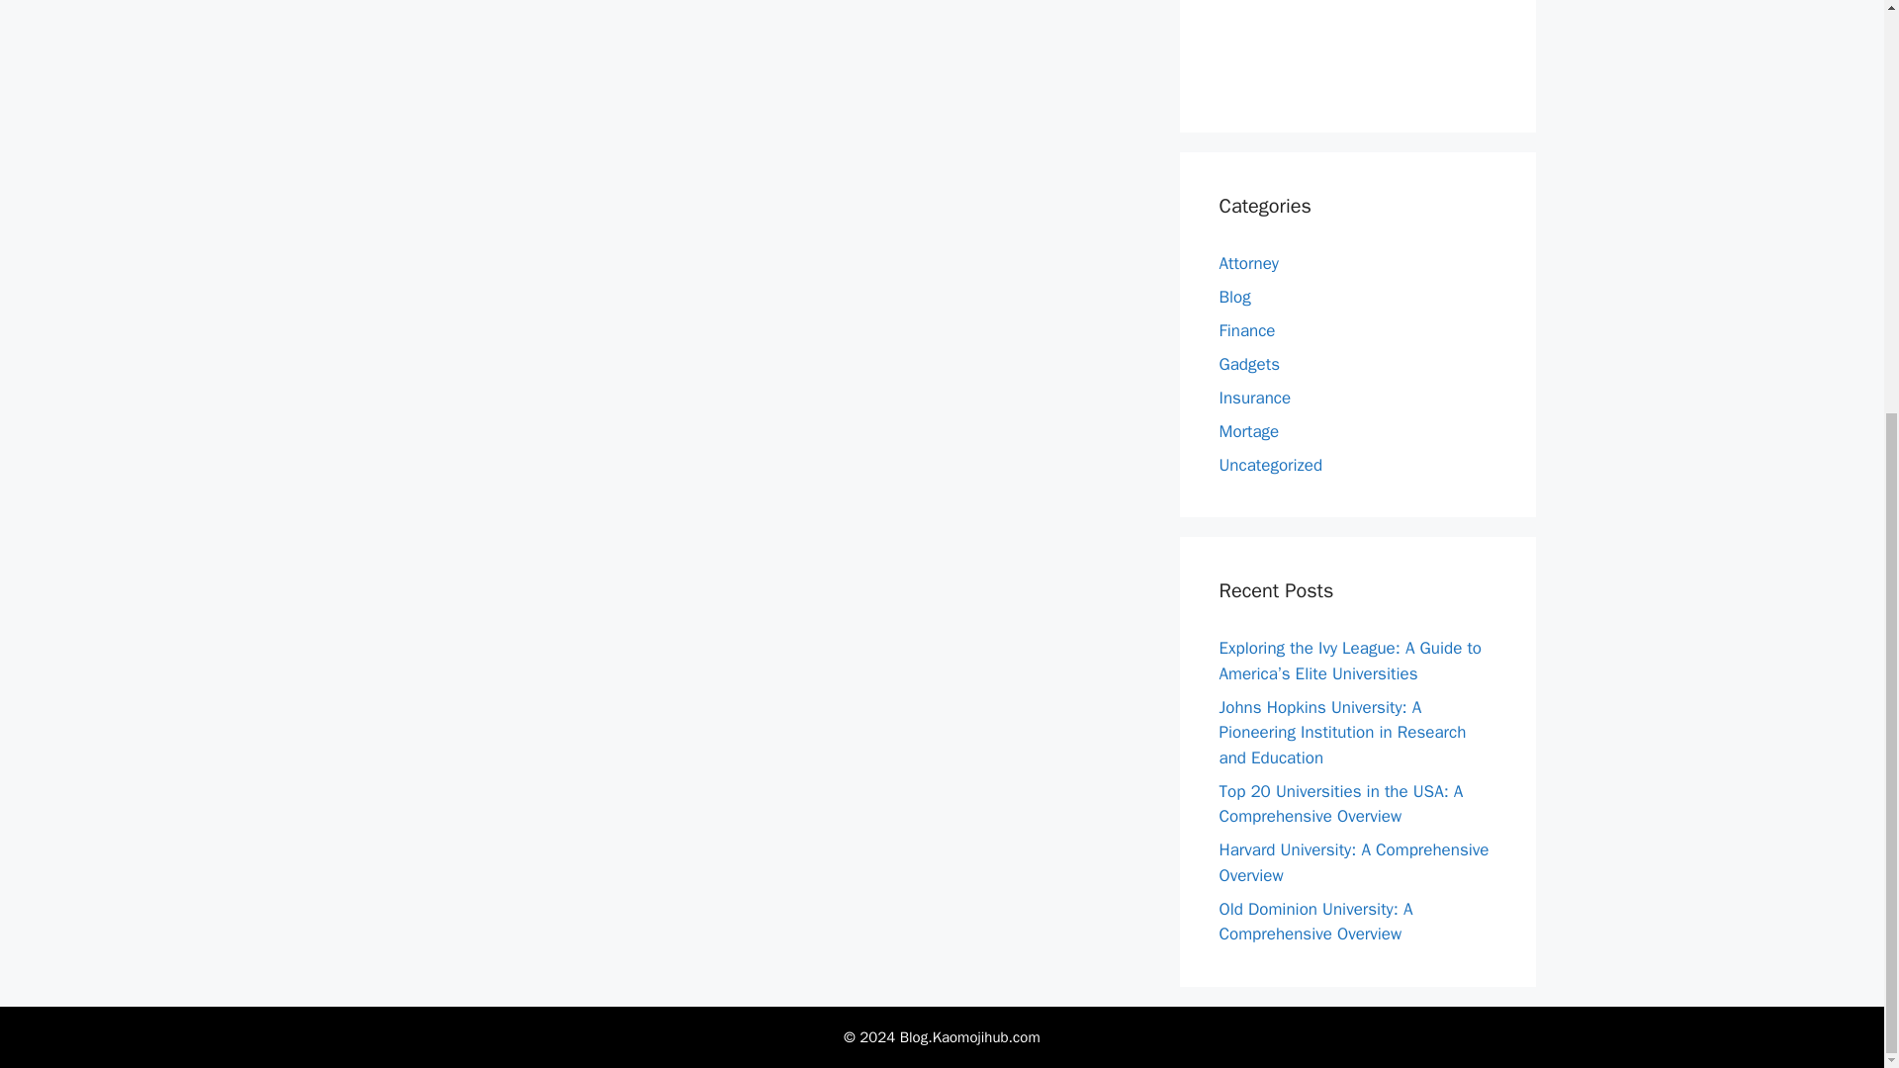 The height and width of the screenshot is (1068, 1899). Describe the element at coordinates (1248, 364) in the screenshot. I see `Gadgets` at that location.